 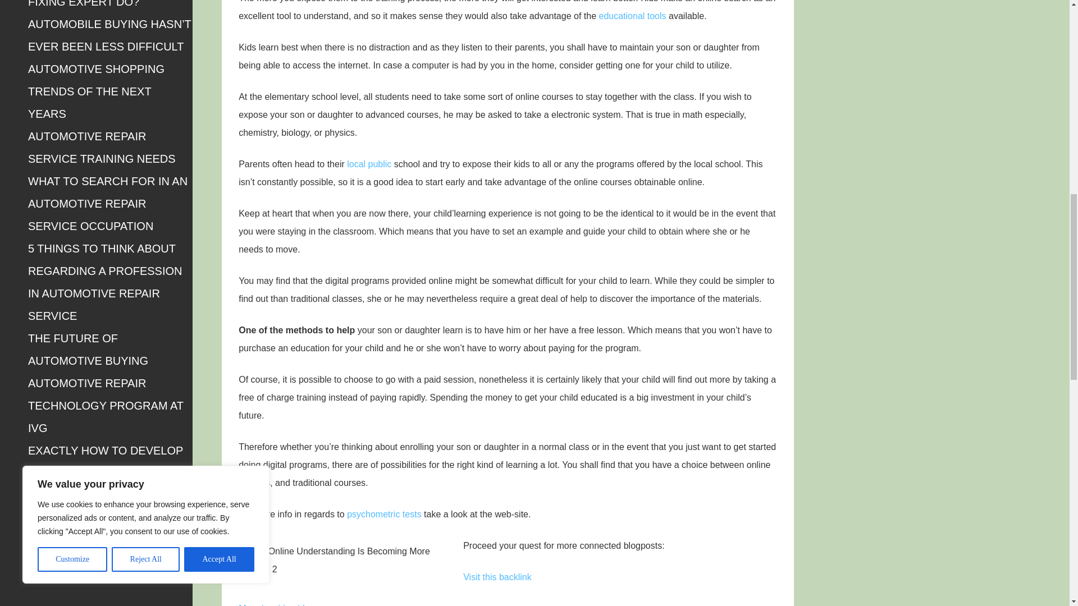 I want to click on psychometric tests, so click(x=384, y=514).